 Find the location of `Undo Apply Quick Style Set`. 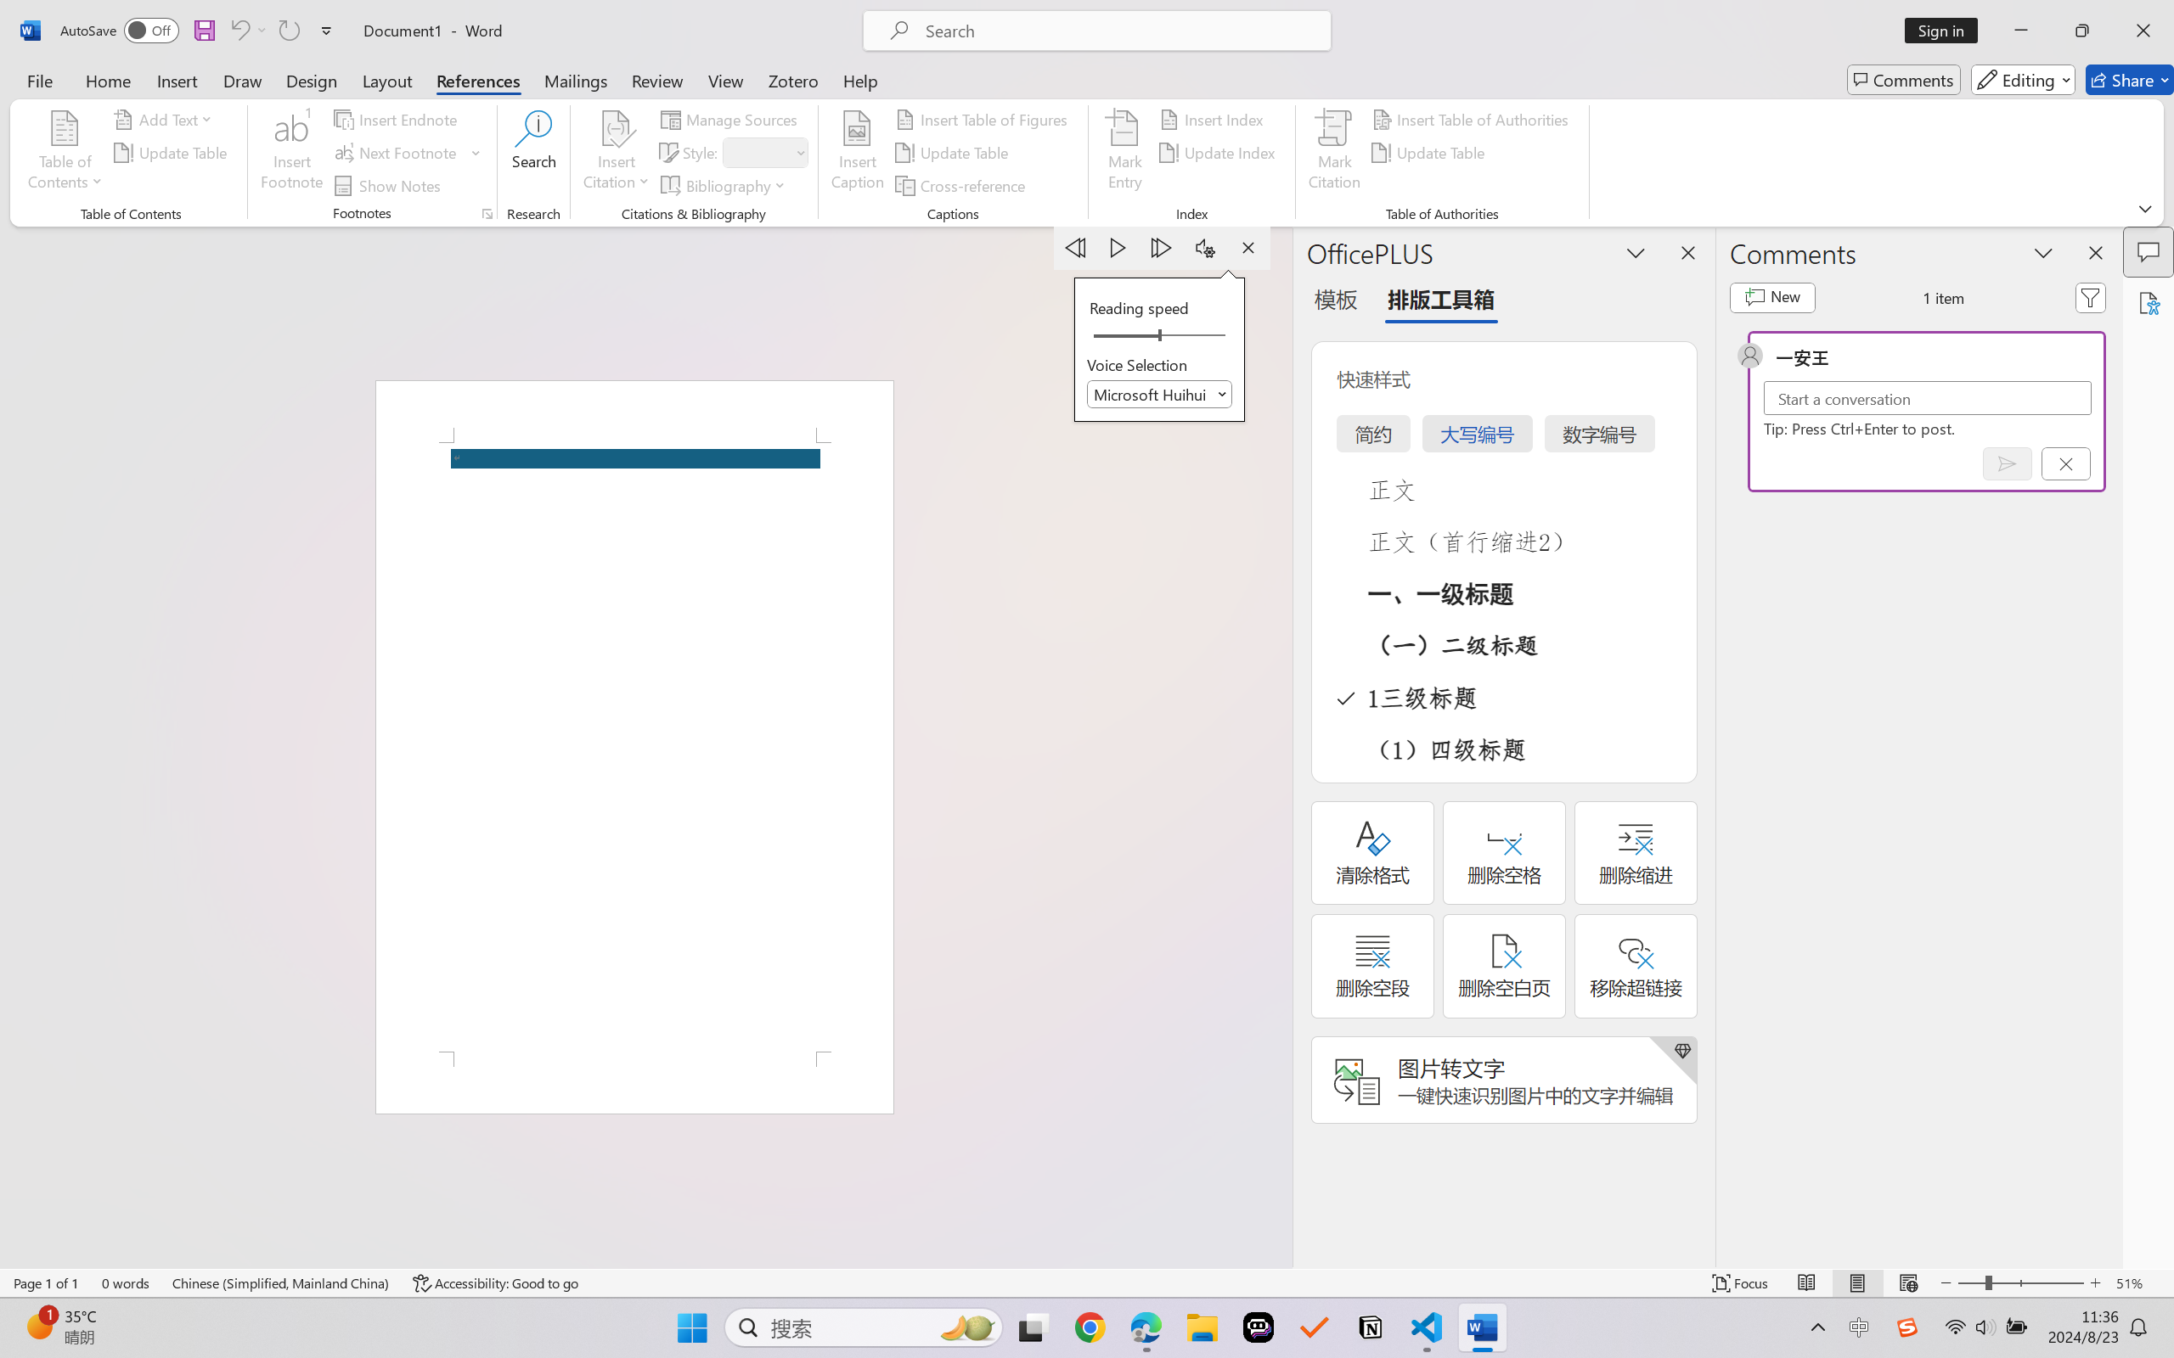

Undo Apply Quick Style Set is located at coordinates (248, 31).